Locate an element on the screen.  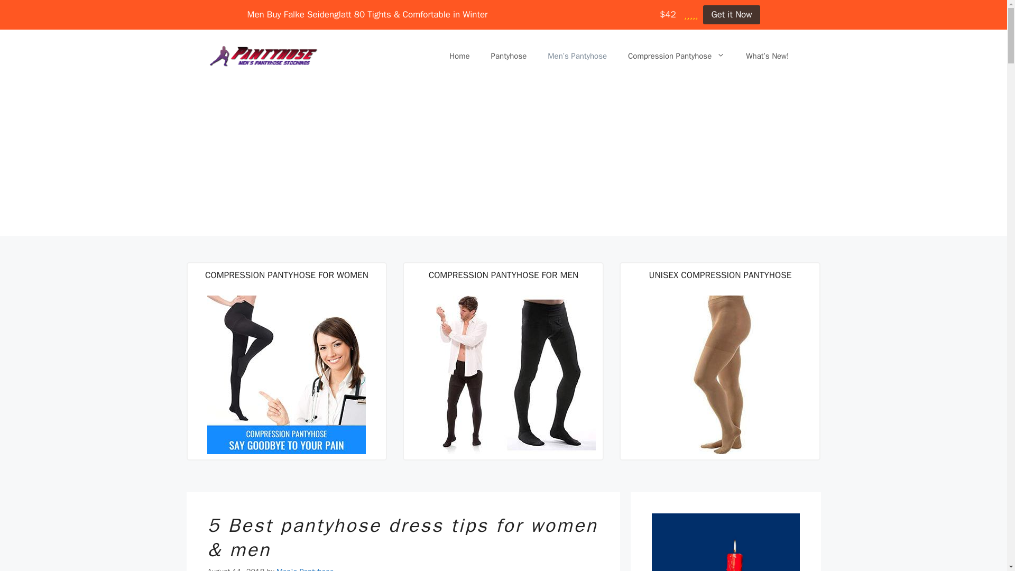
Compression Pantyhose is located at coordinates (676, 56).